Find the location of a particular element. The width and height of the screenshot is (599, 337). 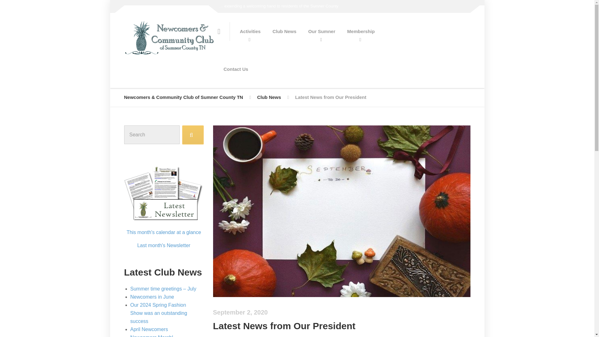

Newcomers March! is located at coordinates (152, 336).